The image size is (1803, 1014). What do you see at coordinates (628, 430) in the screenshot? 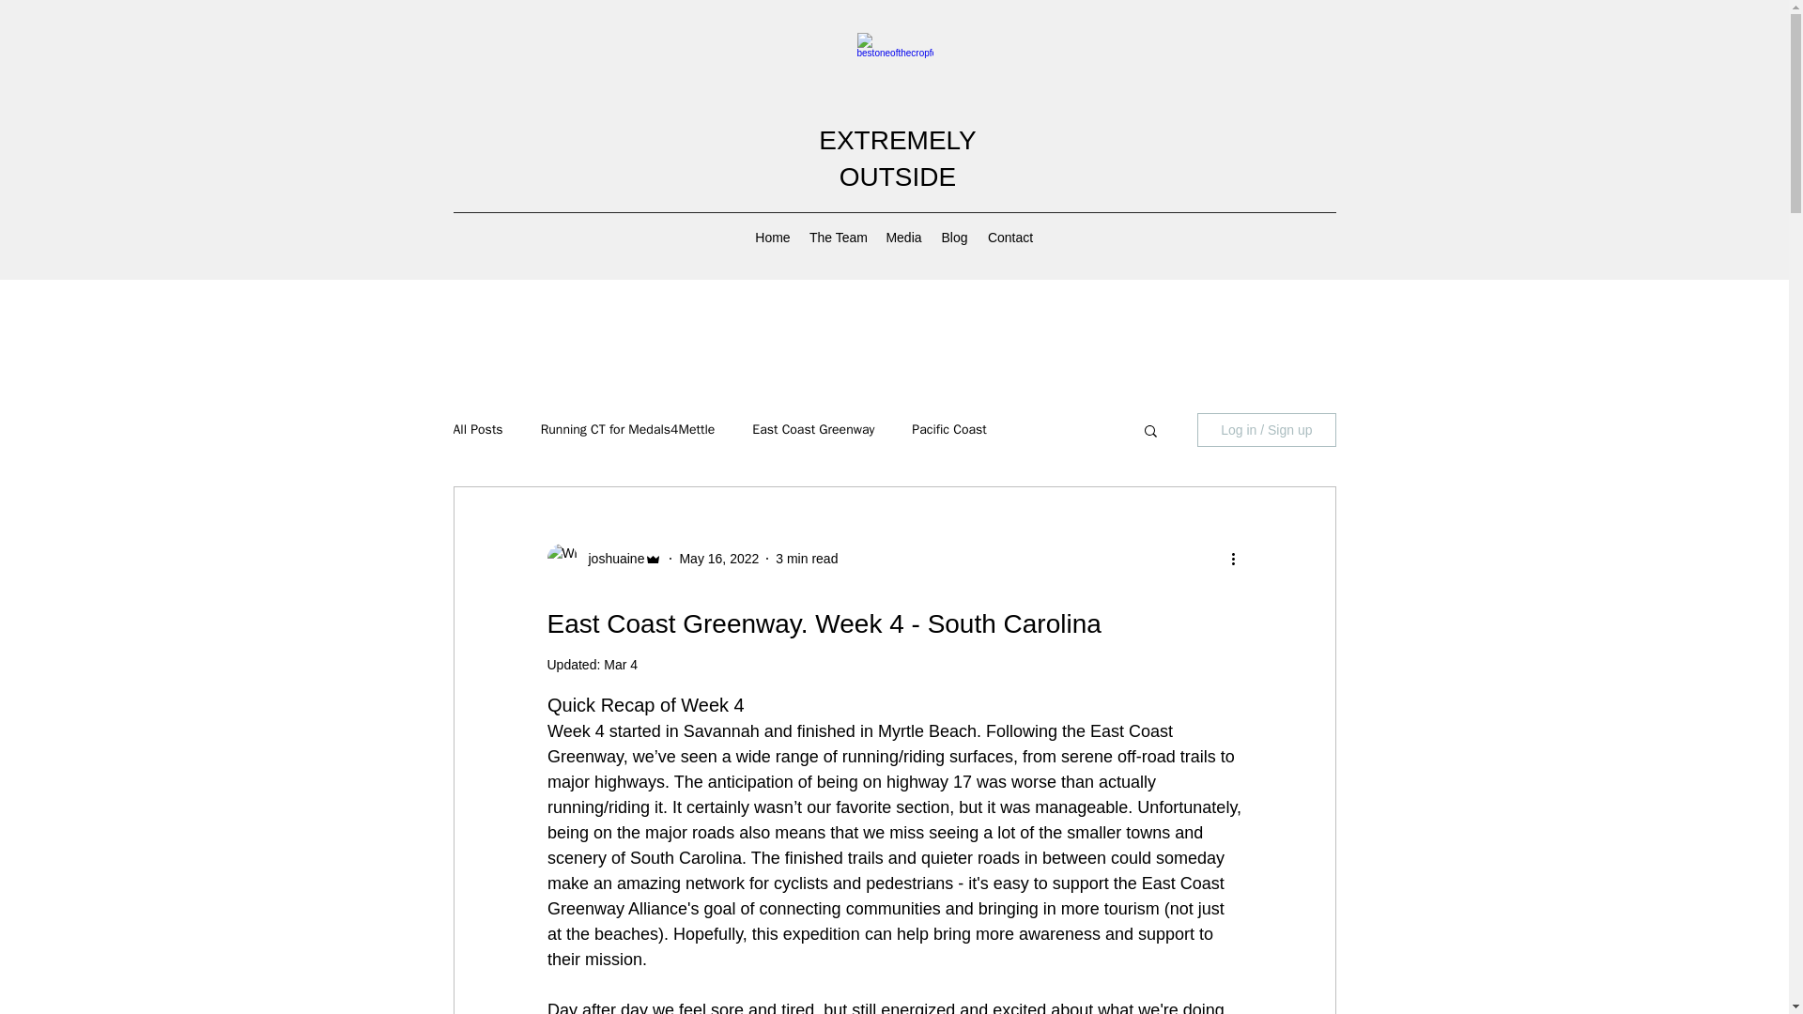
I see `Running CT for Medals4Mettle` at bounding box center [628, 430].